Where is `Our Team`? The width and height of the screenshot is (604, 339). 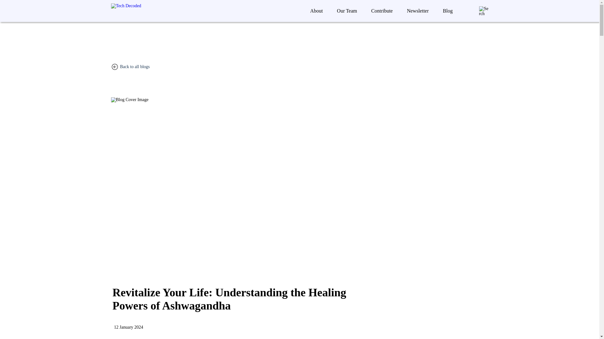 Our Team is located at coordinates (347, 11).